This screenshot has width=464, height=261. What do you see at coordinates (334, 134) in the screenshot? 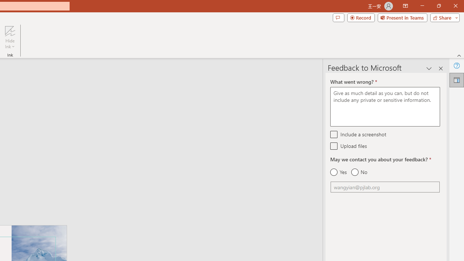
I see `Include a screenshot` at bounding box center [334, 134].